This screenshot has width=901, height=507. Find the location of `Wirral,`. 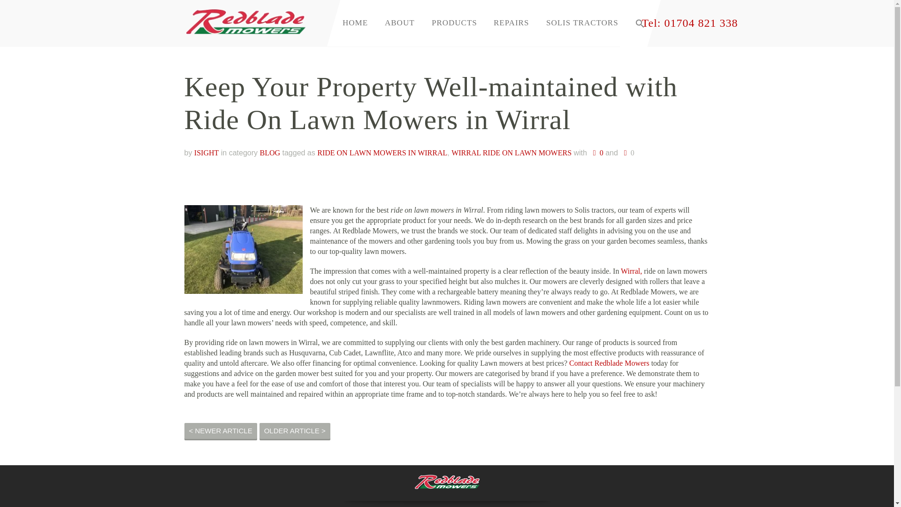

Wirral, is located at coordinates (631, 271).